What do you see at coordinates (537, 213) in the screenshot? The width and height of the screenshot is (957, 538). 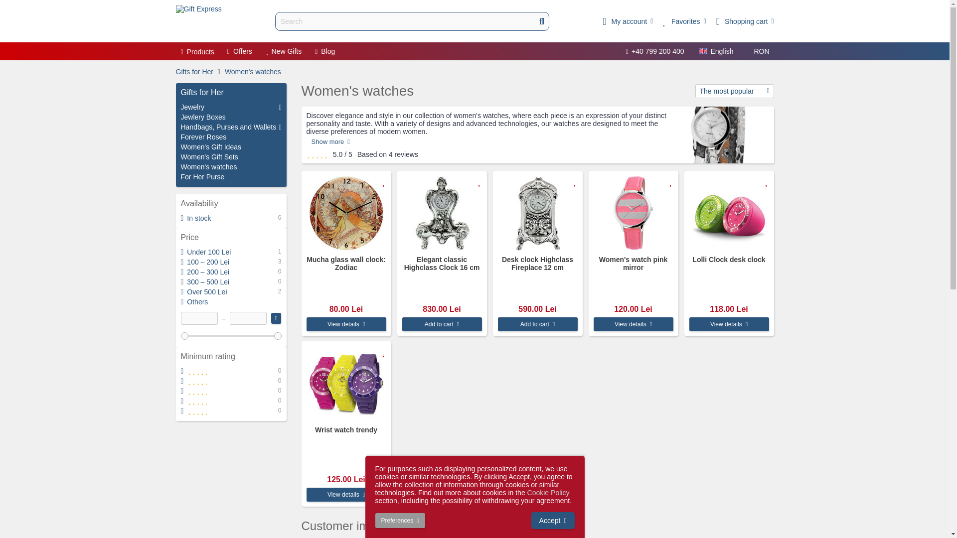 I see `Desk clock Highclass Fireplace 12 cm` at bounding box center [537, 213].